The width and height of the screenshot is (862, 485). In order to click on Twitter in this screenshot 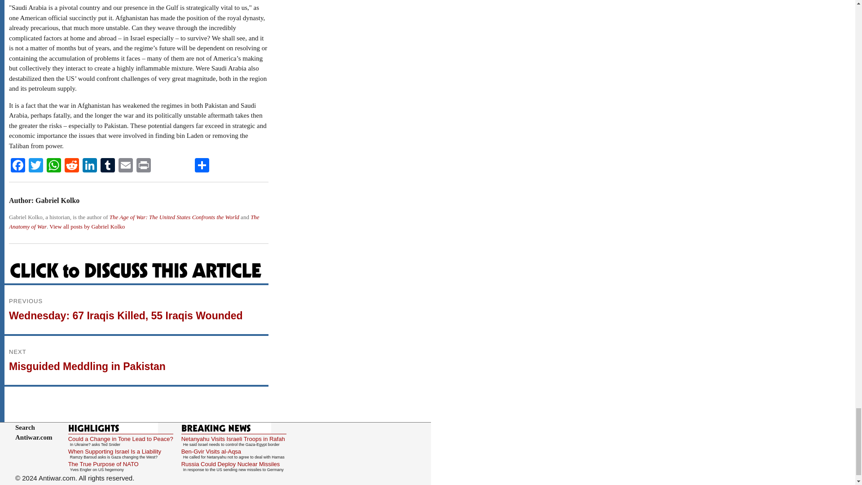, I will do `click(35, 166)`.